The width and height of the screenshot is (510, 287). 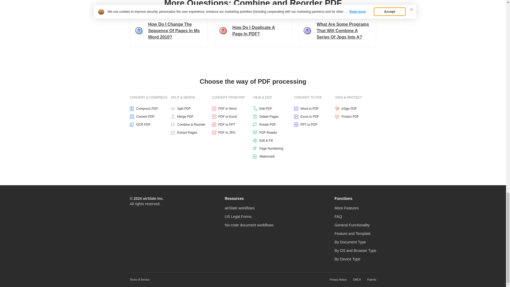 What do you see at coordinates (274, 132) in the screenshot?
I see `PDF Reader` at bounding box center [274, 132].